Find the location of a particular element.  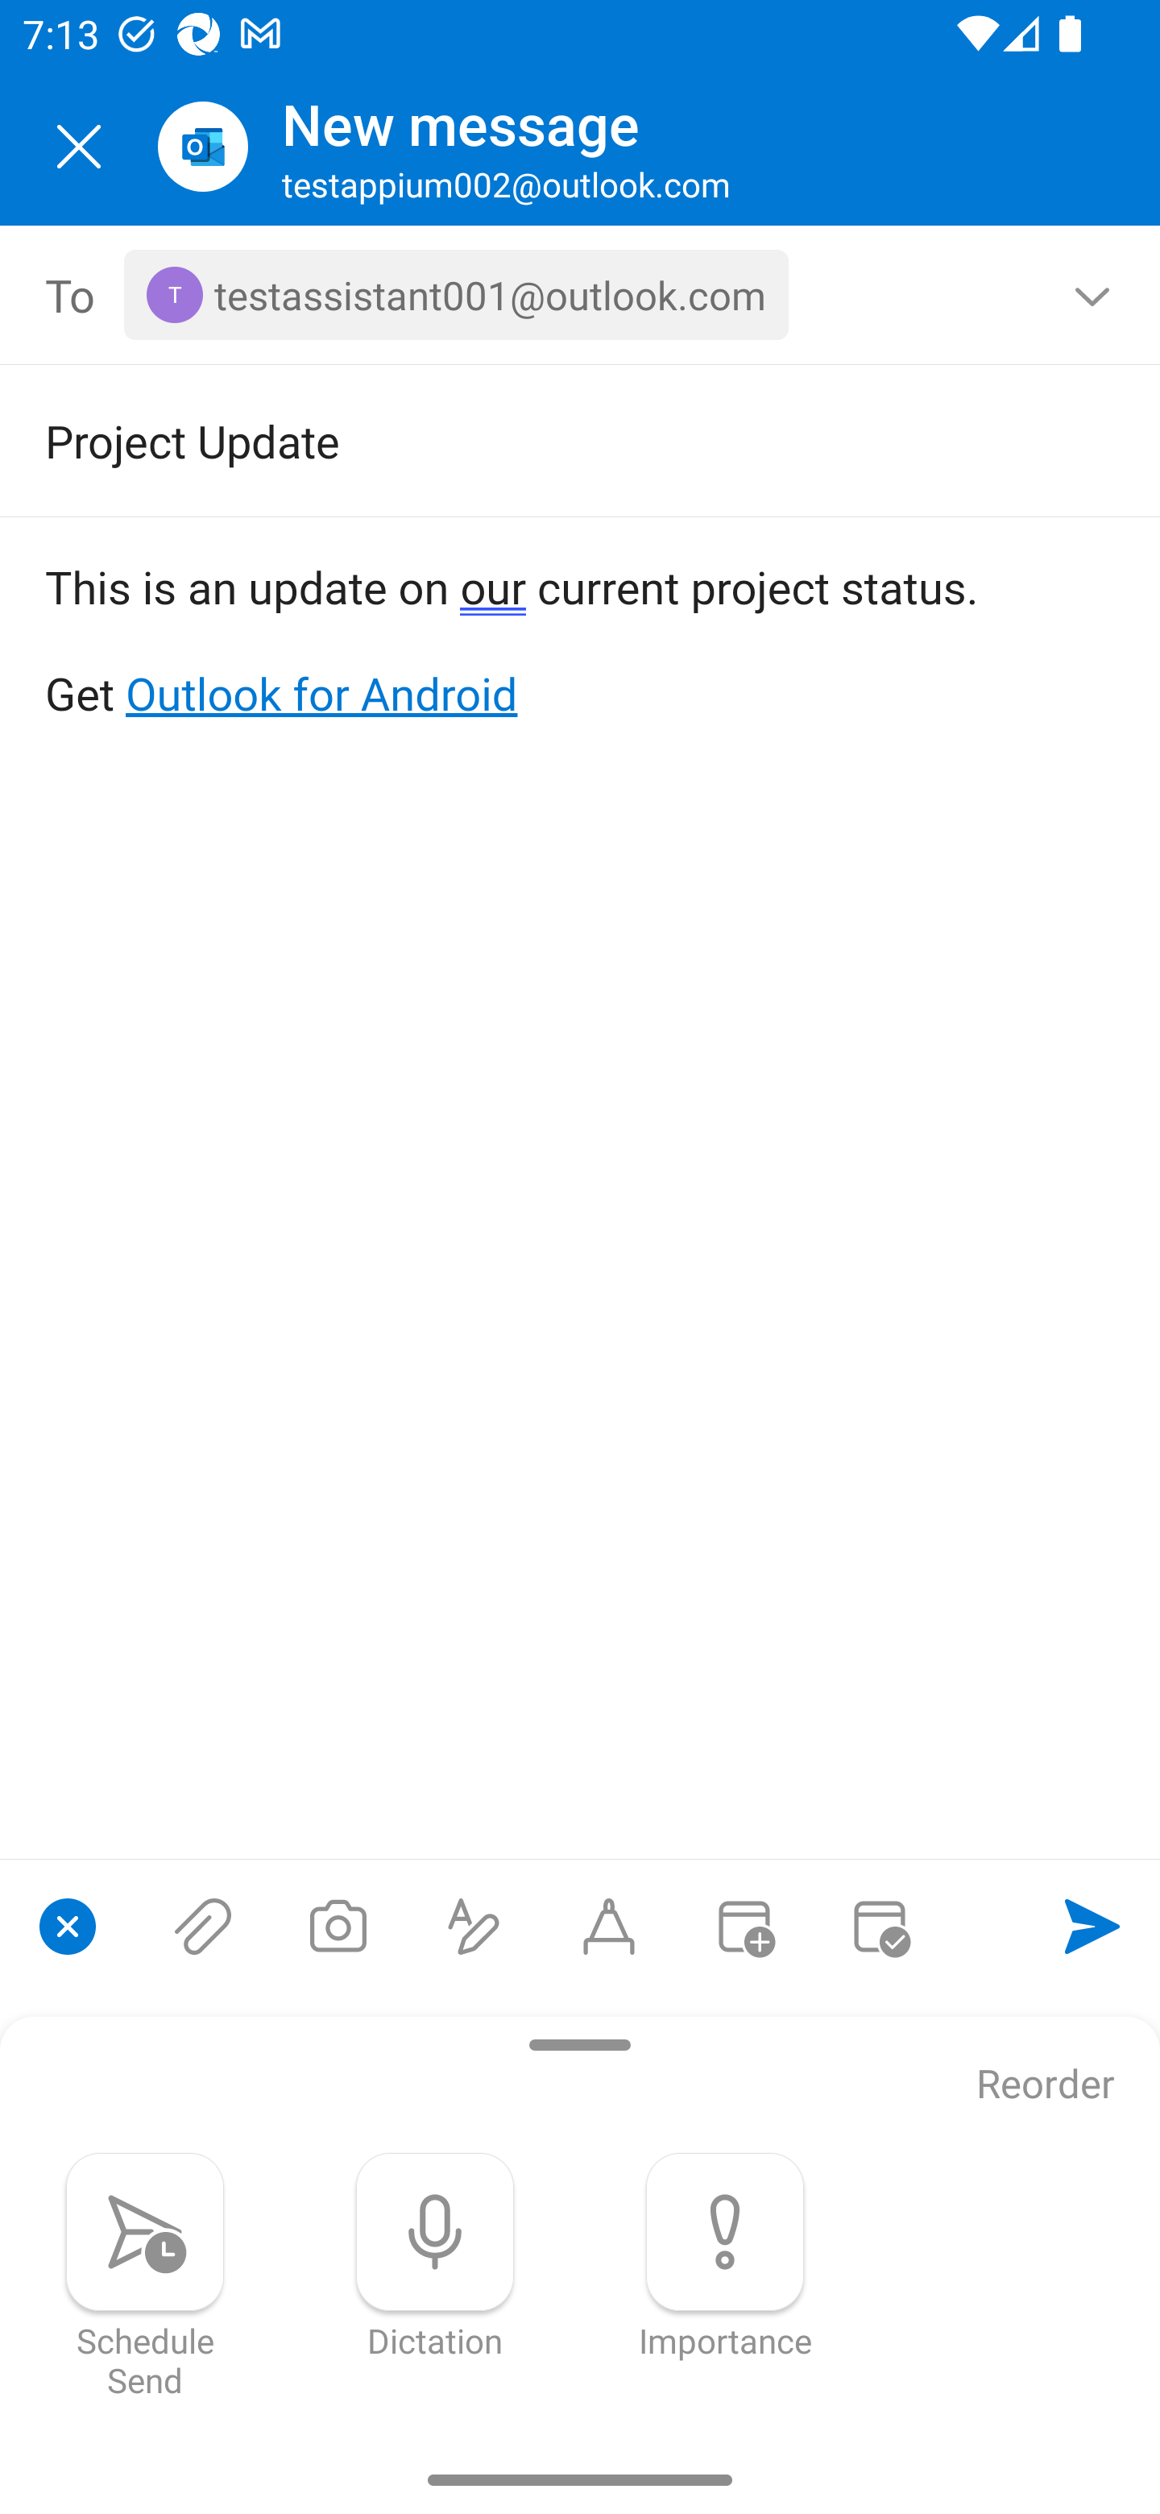

Close is located at coordinates (79, 147).